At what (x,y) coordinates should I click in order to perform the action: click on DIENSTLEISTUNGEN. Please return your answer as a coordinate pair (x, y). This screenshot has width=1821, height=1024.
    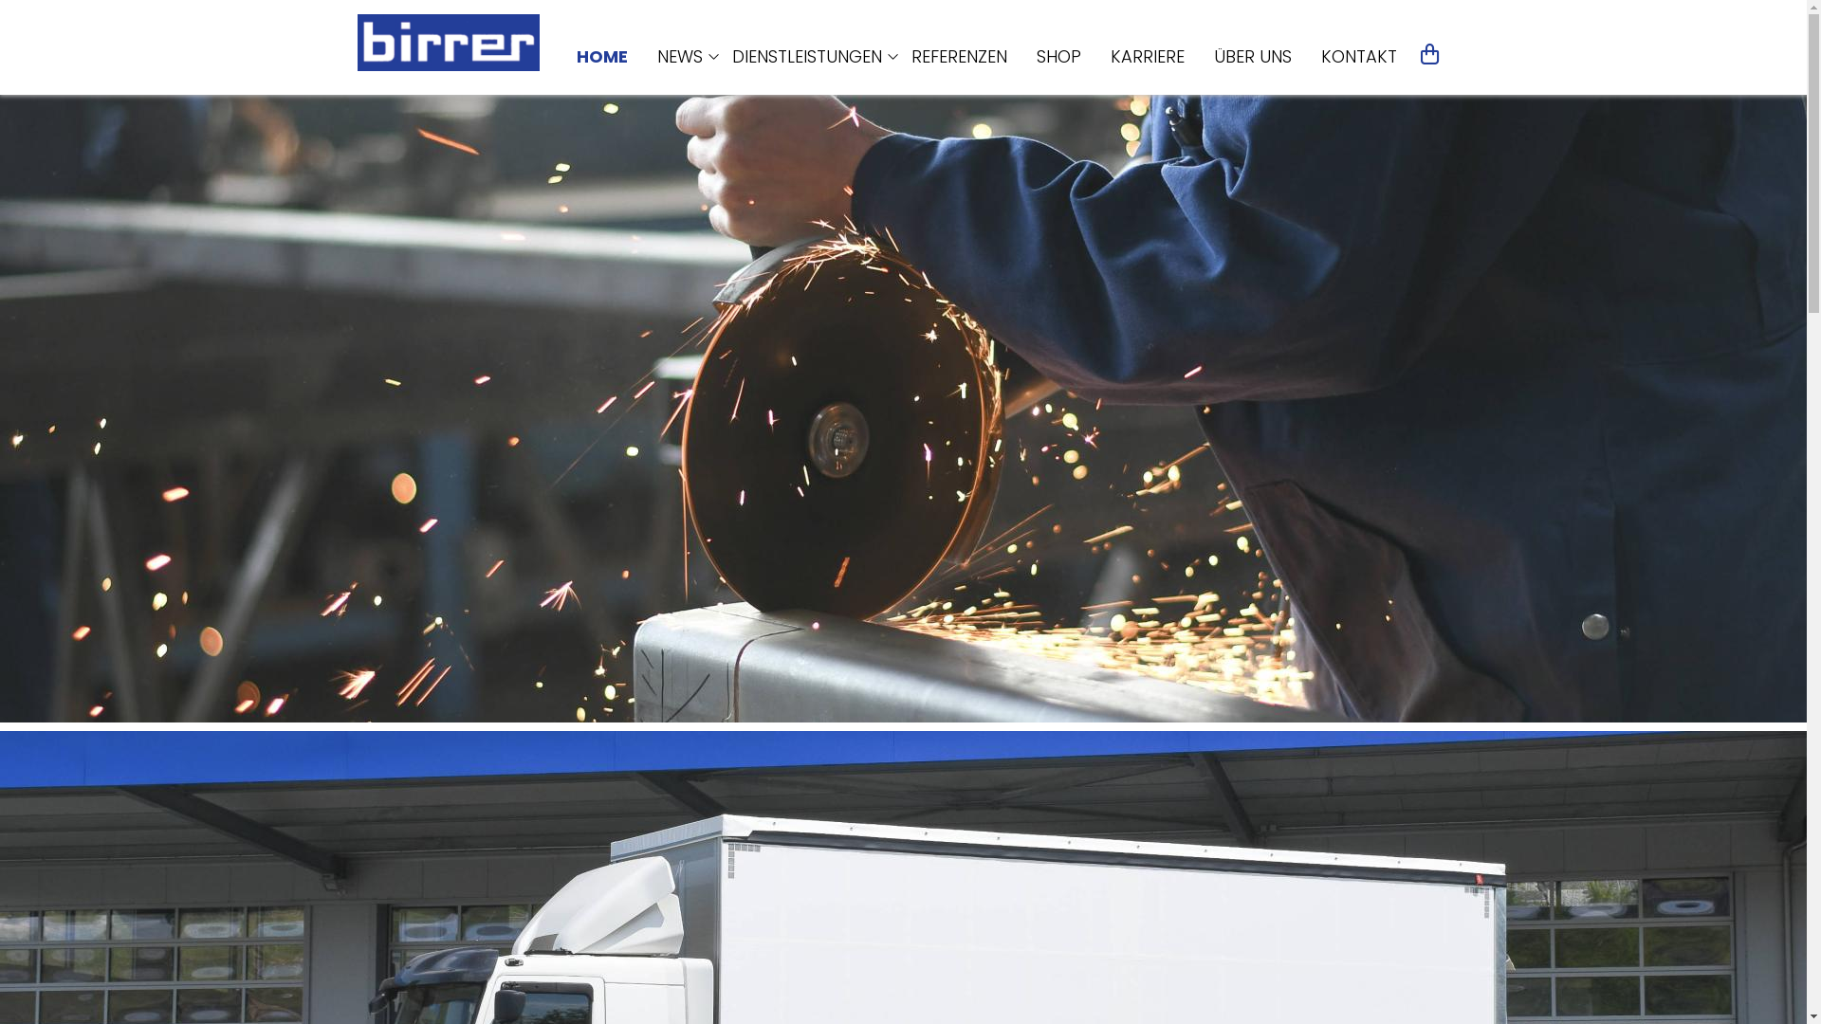
    Looking at the image, I should click on (807, 57).